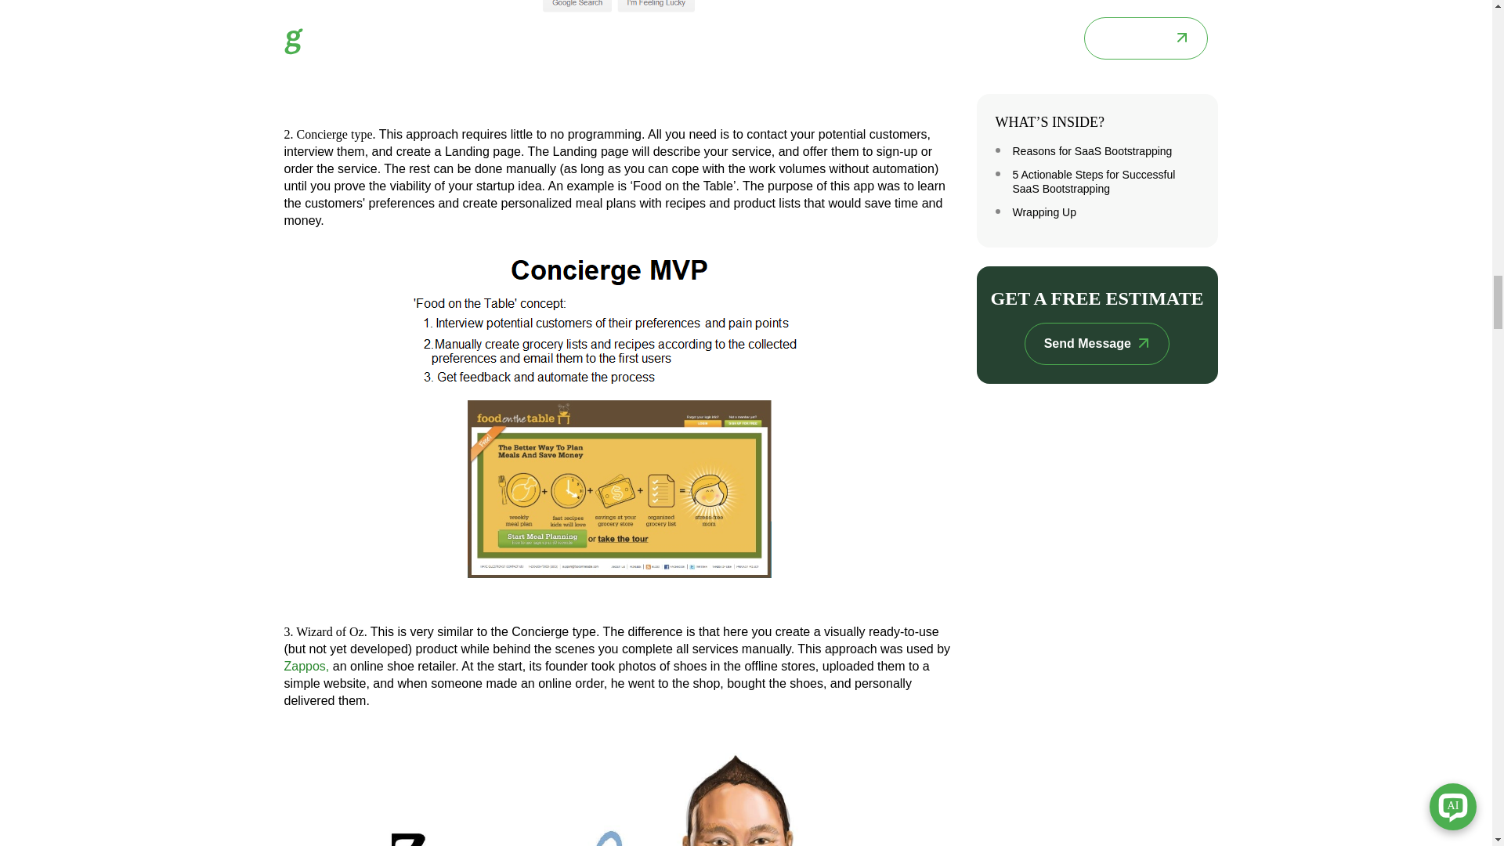 The width and height of the screenshot is (1504, 846). Describe the element at coordinates (617, 786) in the screenshot. I see `Zappos` at that location.